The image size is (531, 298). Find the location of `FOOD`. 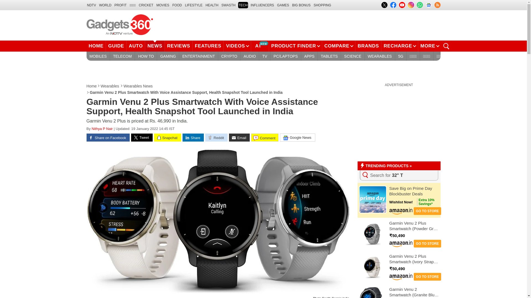

FOOD is located at coordinates (177, 5).